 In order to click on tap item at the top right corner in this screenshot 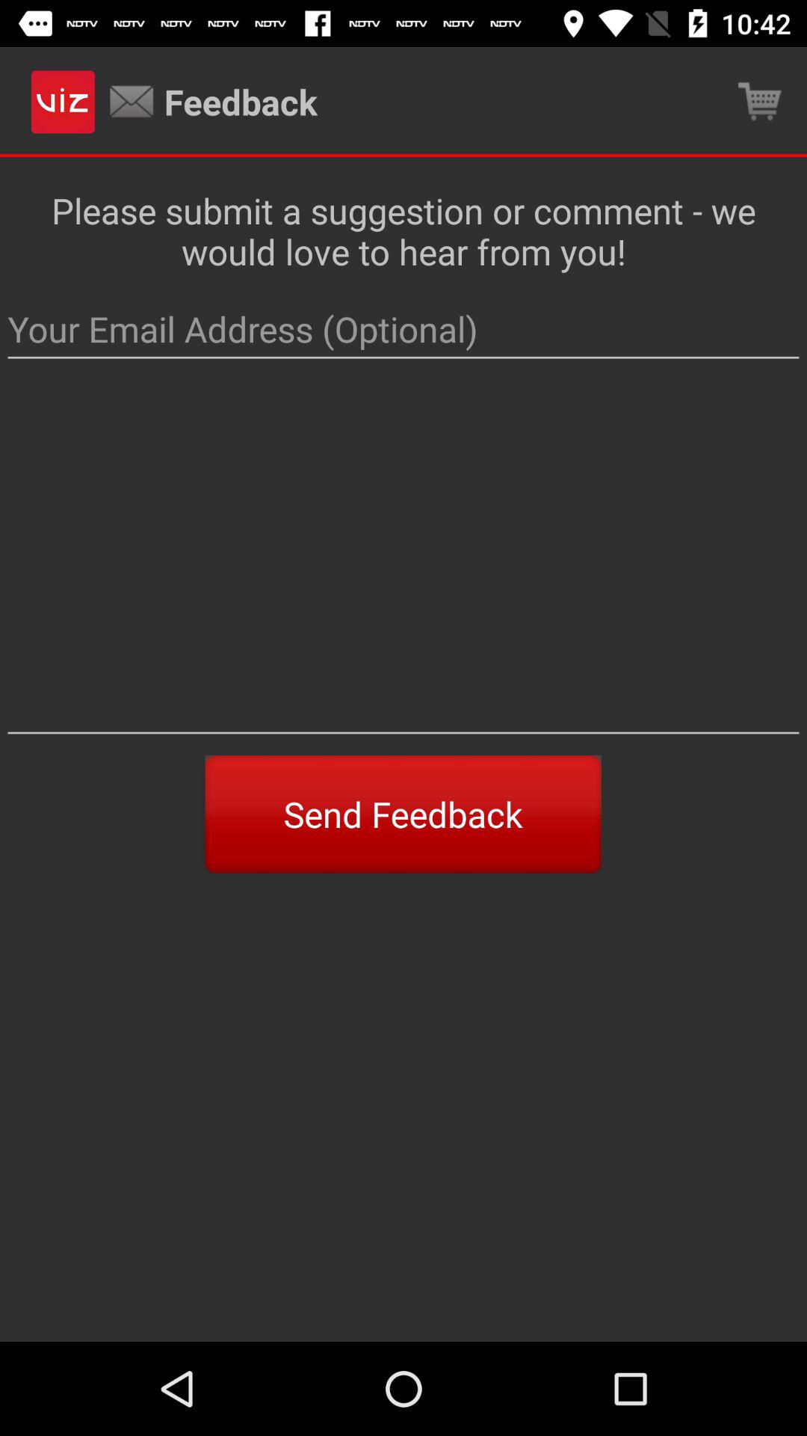, I will do `click(759, 102)`.